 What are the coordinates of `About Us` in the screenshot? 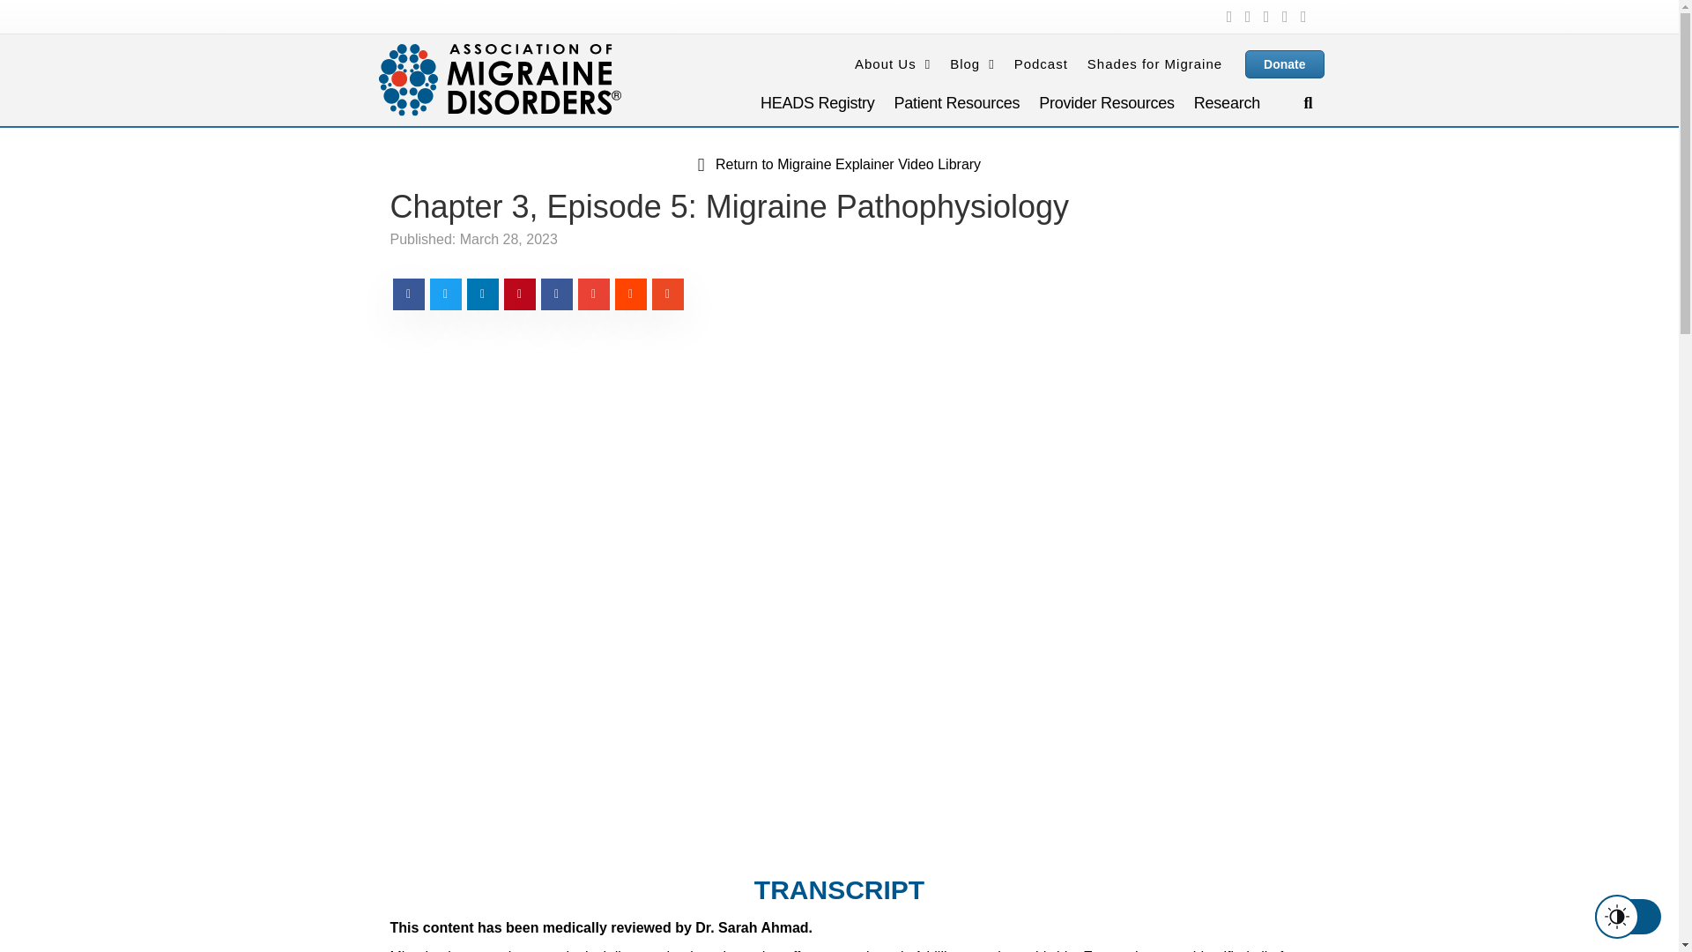 It's located at (892, 63).